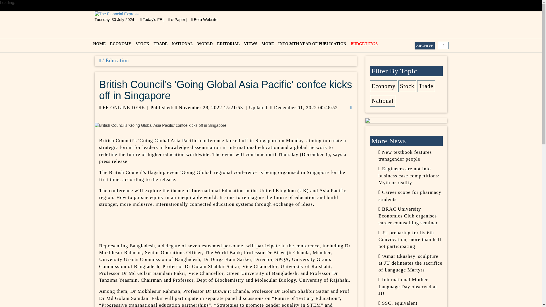 This screenshot has height=307, width=546. What do you see at coordinates (267, 45) in the screenshot?
I see `MORE` at bounding box center [267, 45].